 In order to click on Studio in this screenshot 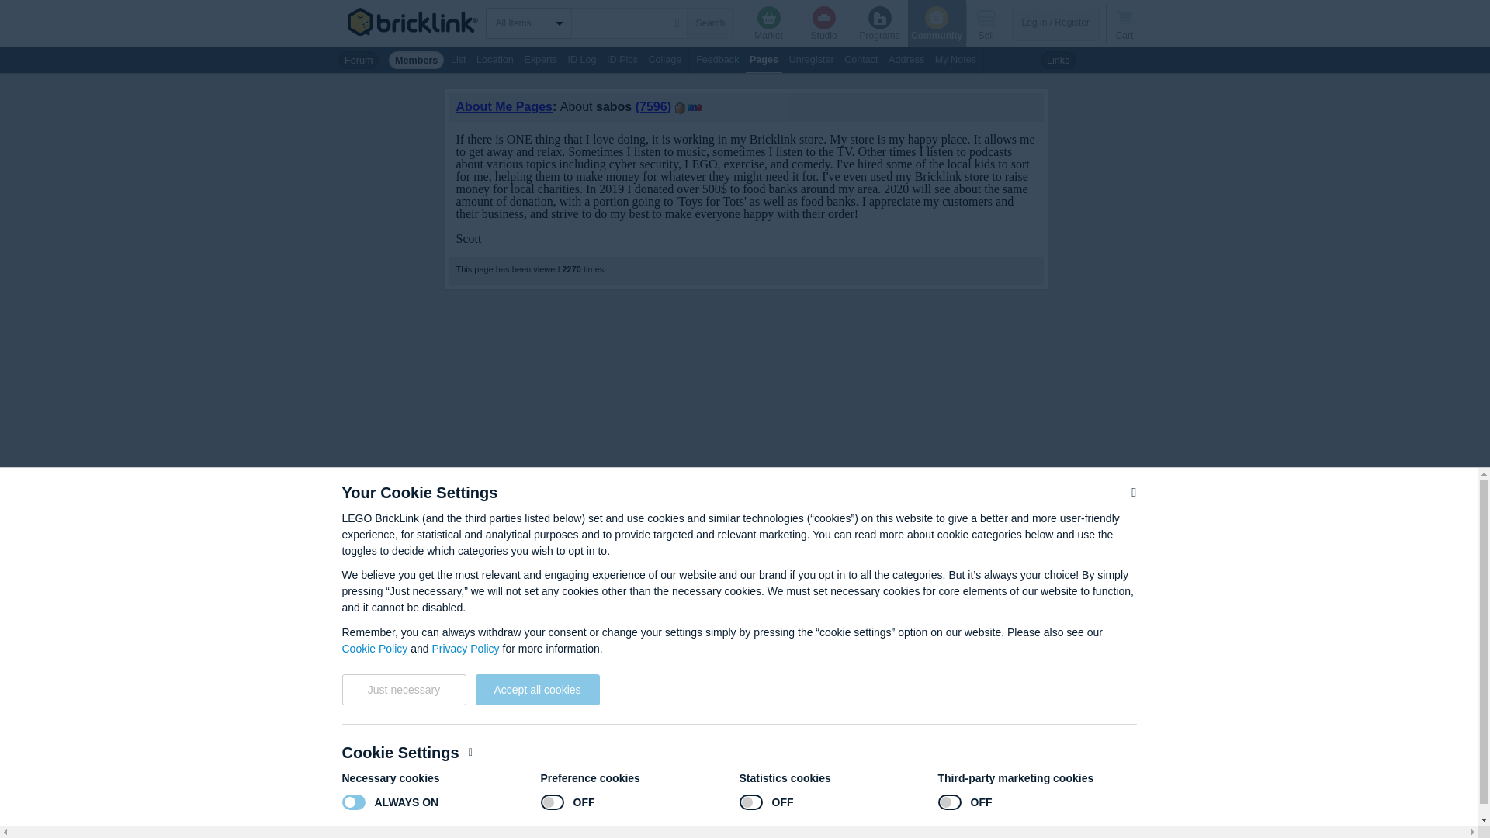, I will do `click(824, 23)`.